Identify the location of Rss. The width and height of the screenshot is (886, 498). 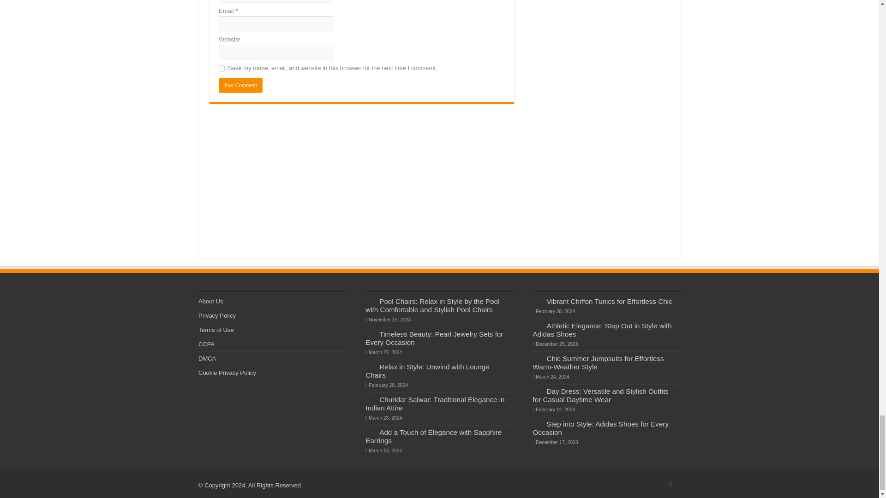
(670, 485).